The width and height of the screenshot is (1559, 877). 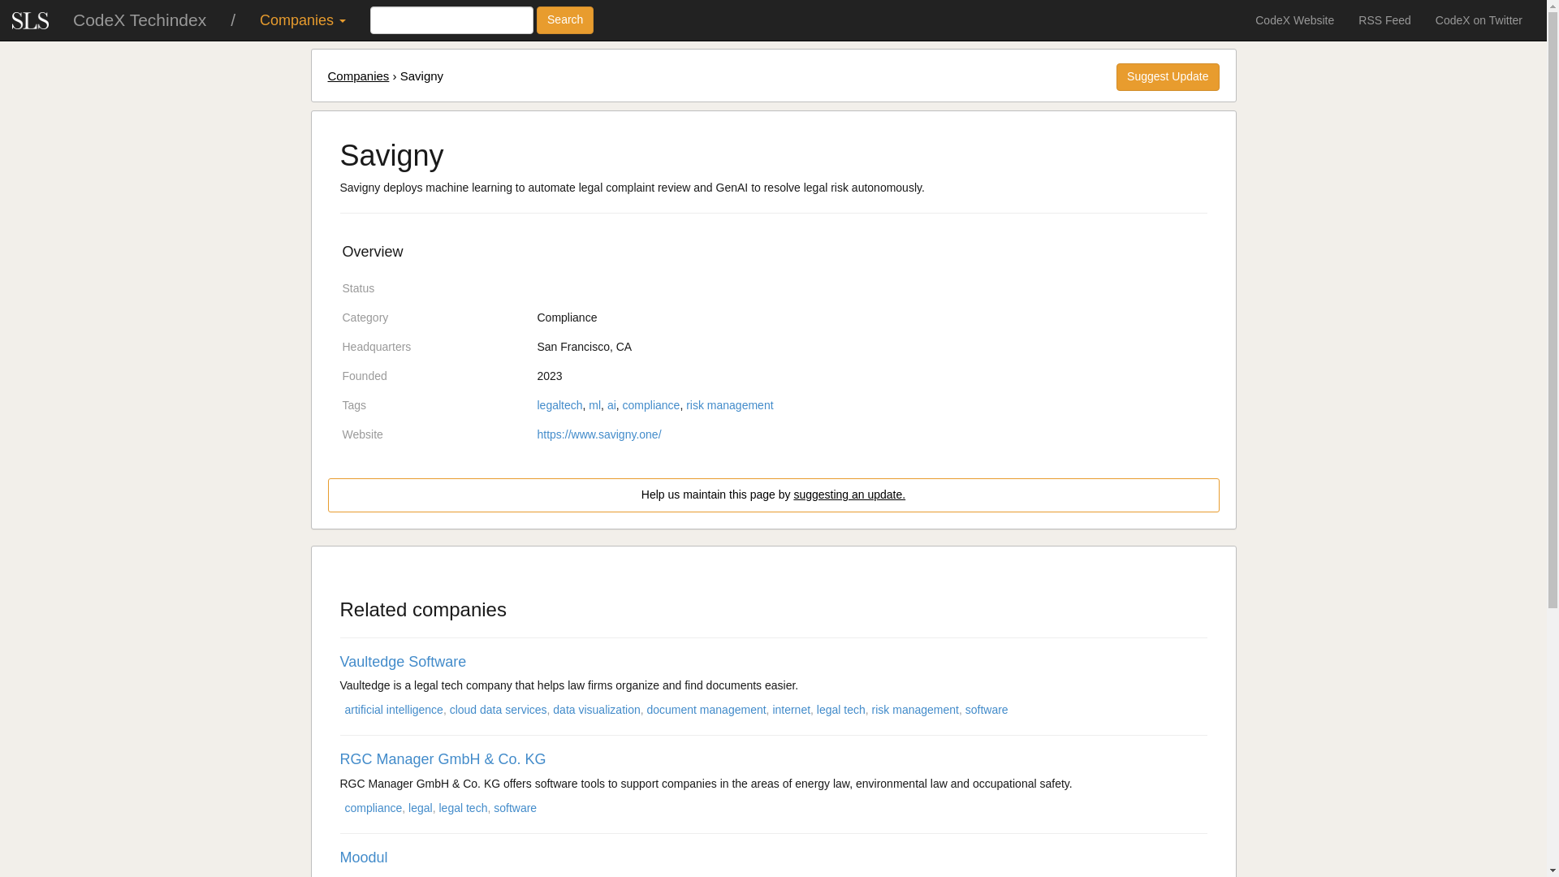 What do you see at coordinates (791, 710) in the screenshot?
I see `internet` at bounding box center [791, 710].